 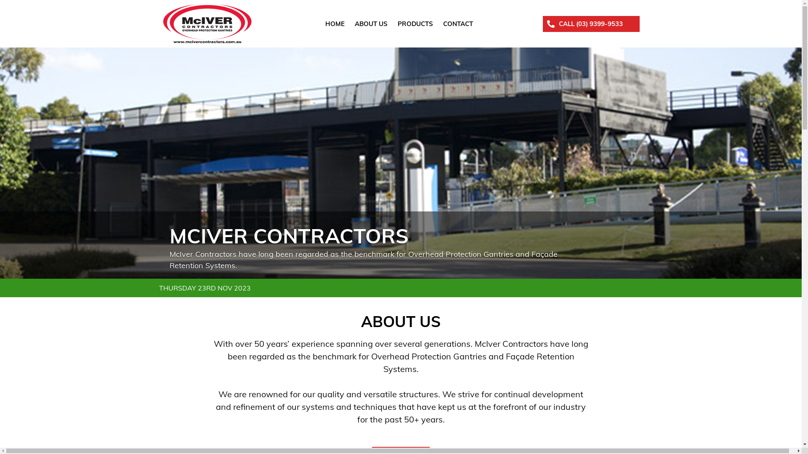 What do you see at coordinates (458, 24) in the screenshot?
I see `CONTACT` at bounding box center [458, 24].